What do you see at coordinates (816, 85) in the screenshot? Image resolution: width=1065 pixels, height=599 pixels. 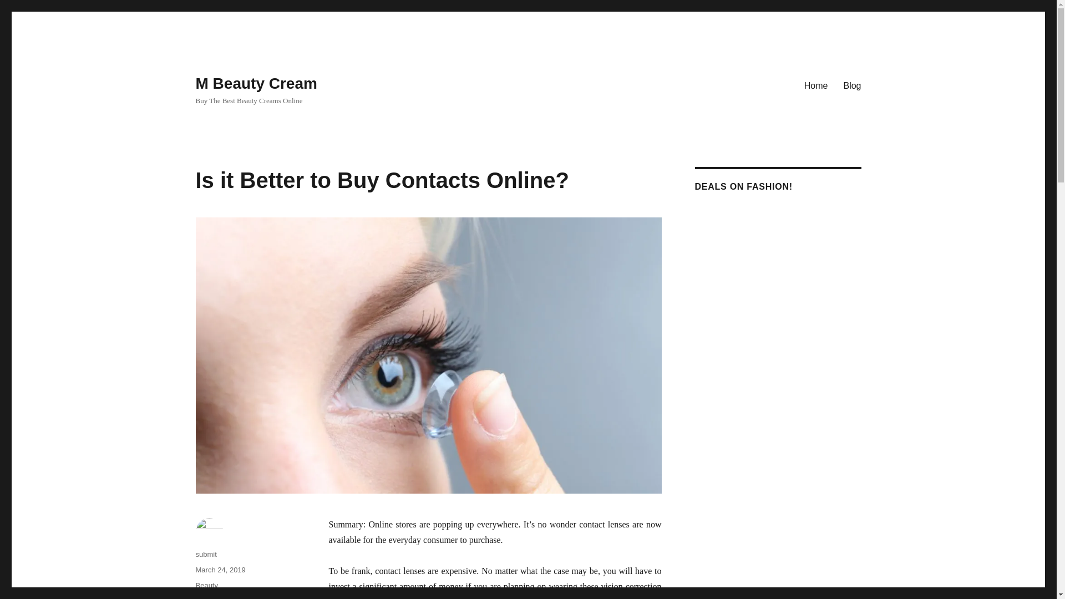 I see `Home` at bounding box center [816, 85].